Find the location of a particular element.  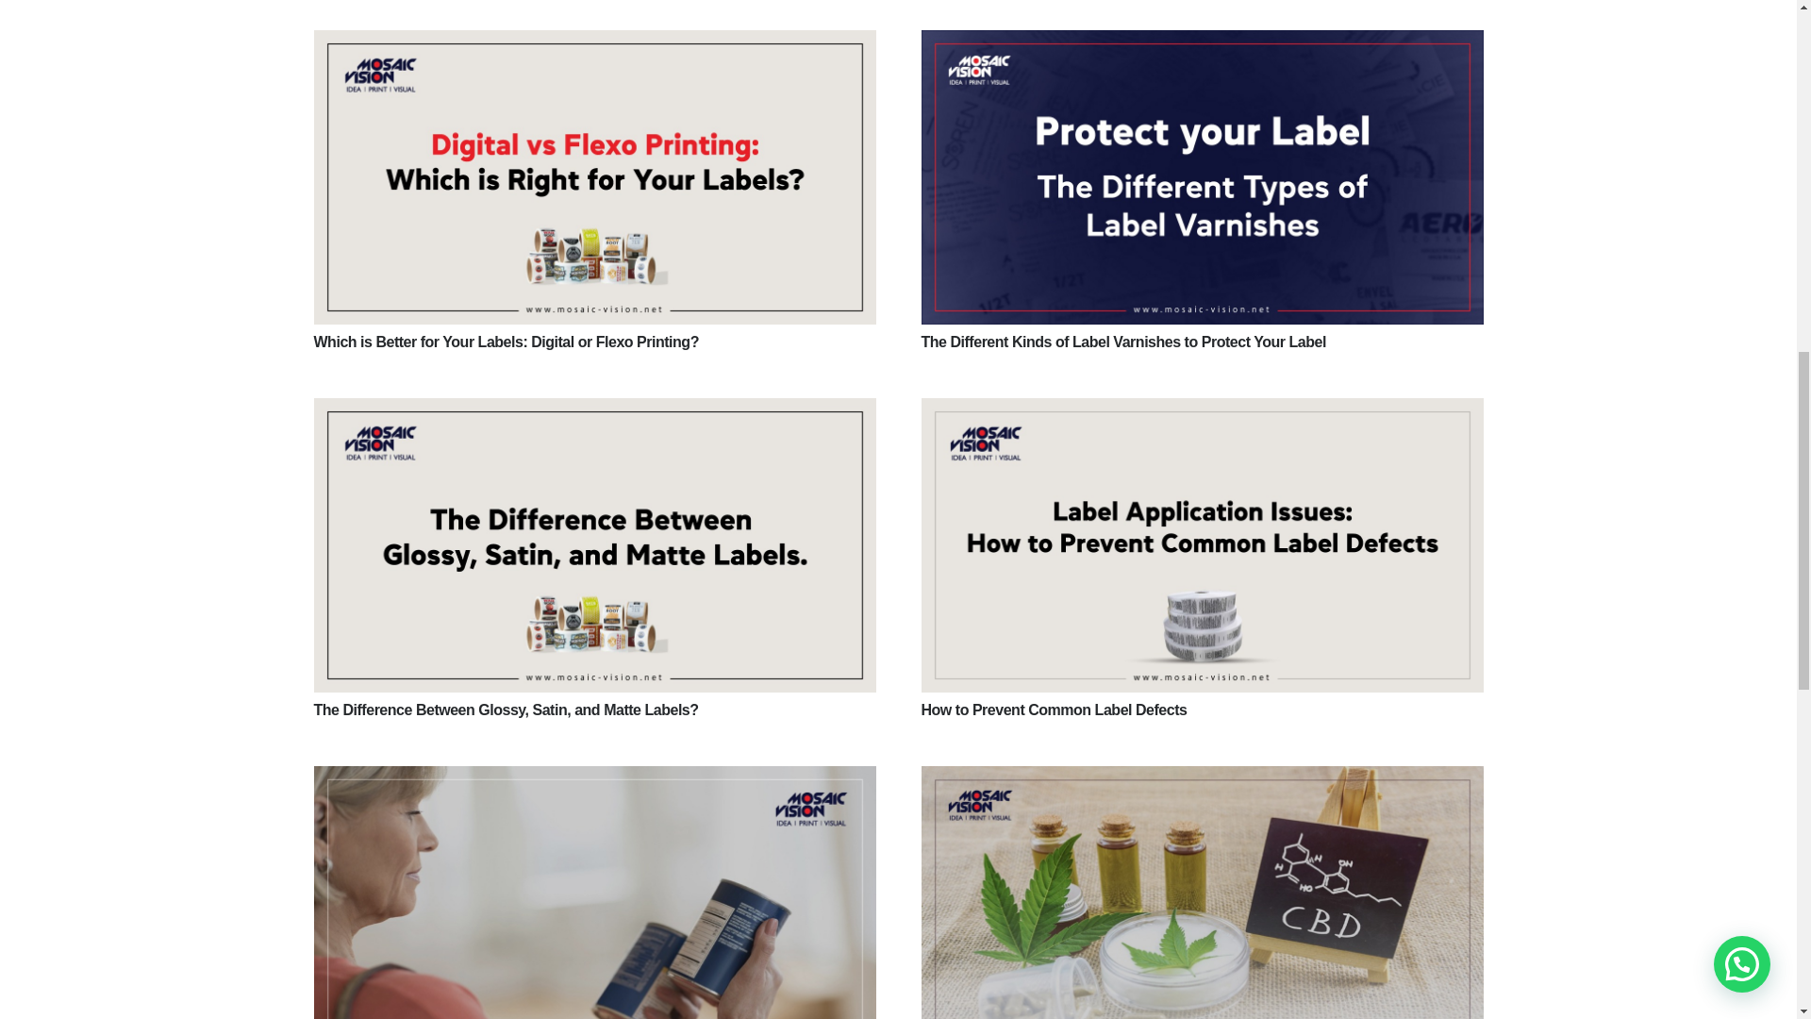

The Different Kinds of Label Varnishes to Protect Your Label is located at coordinates (1122, 342).